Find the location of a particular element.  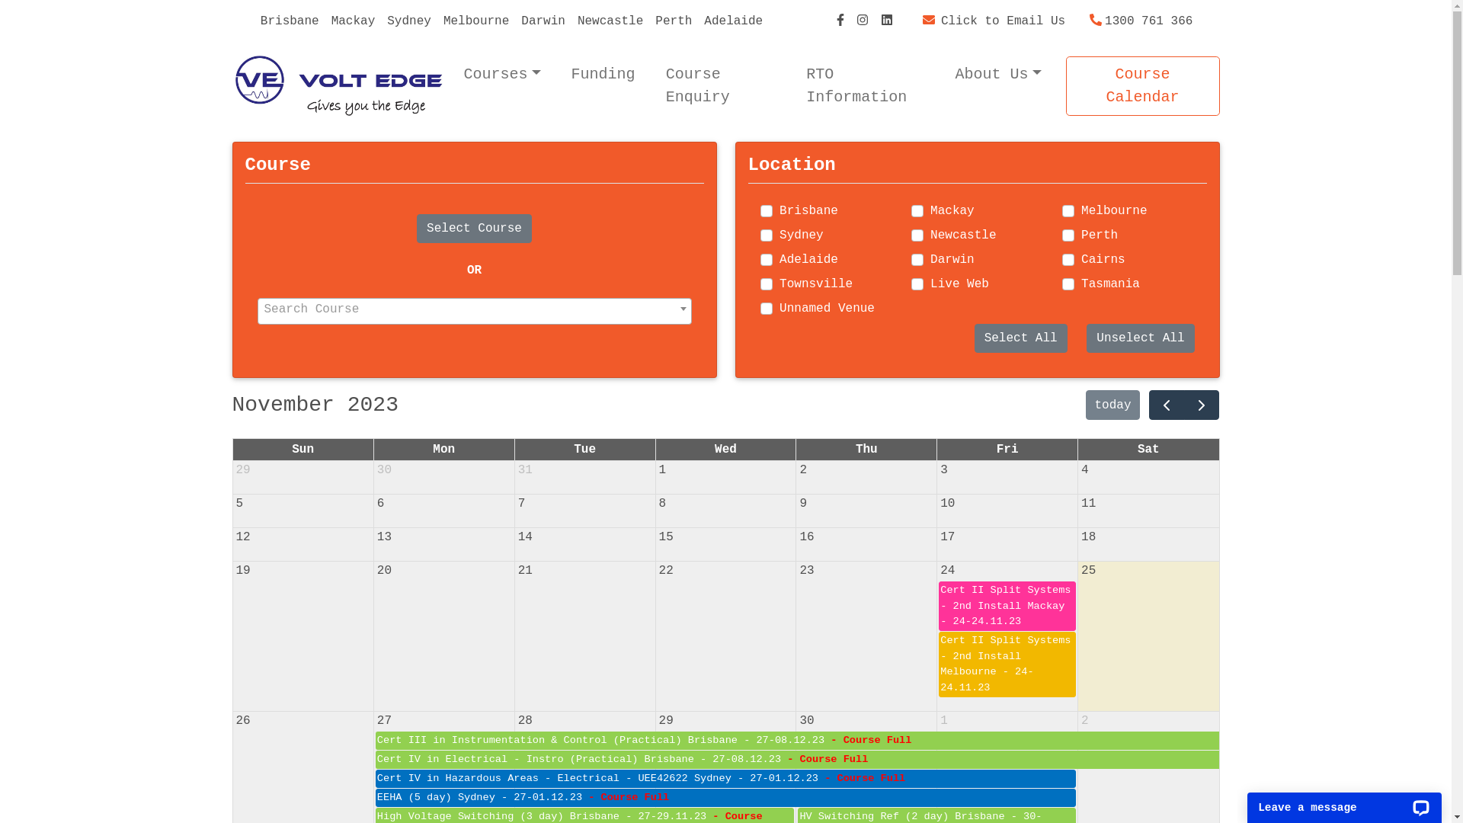

Newcastle is located at coordinates (610, 21).